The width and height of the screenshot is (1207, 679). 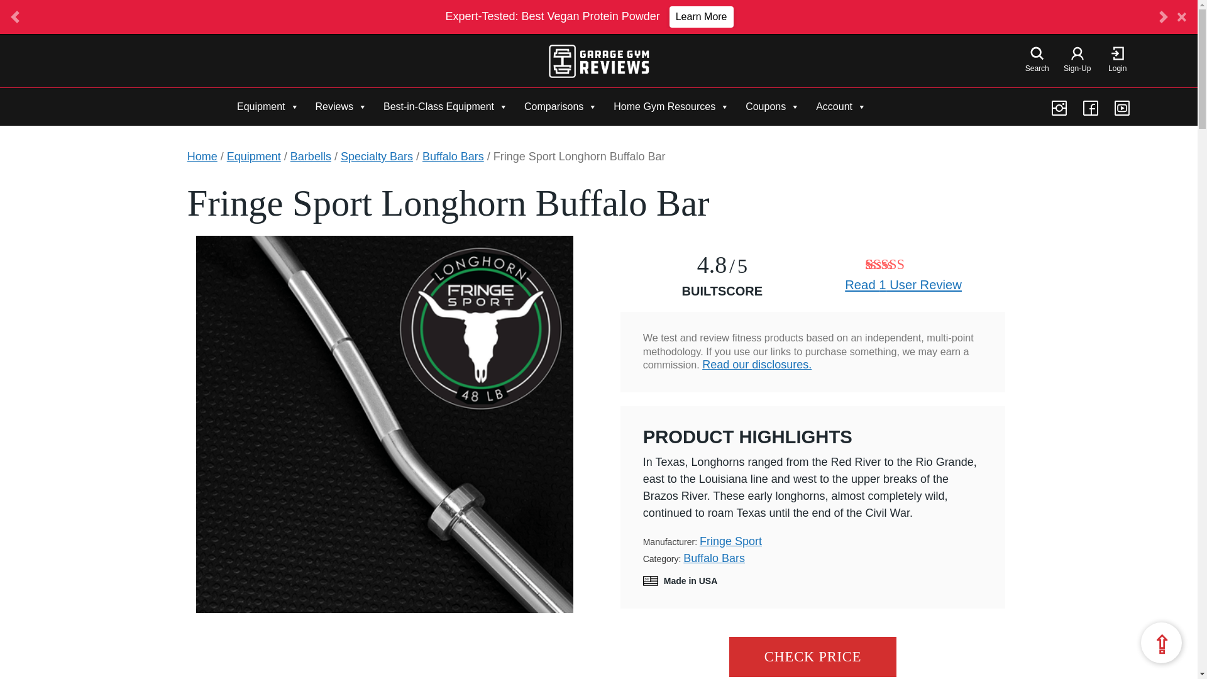 What do you see at coordinates (1163, 16) in the screenshot?
I see `Next` at bounding box center [1163, 16].